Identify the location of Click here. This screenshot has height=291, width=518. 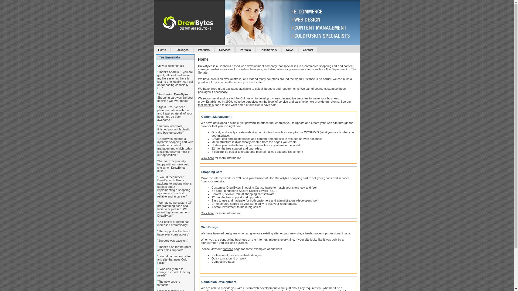
(207, 158).